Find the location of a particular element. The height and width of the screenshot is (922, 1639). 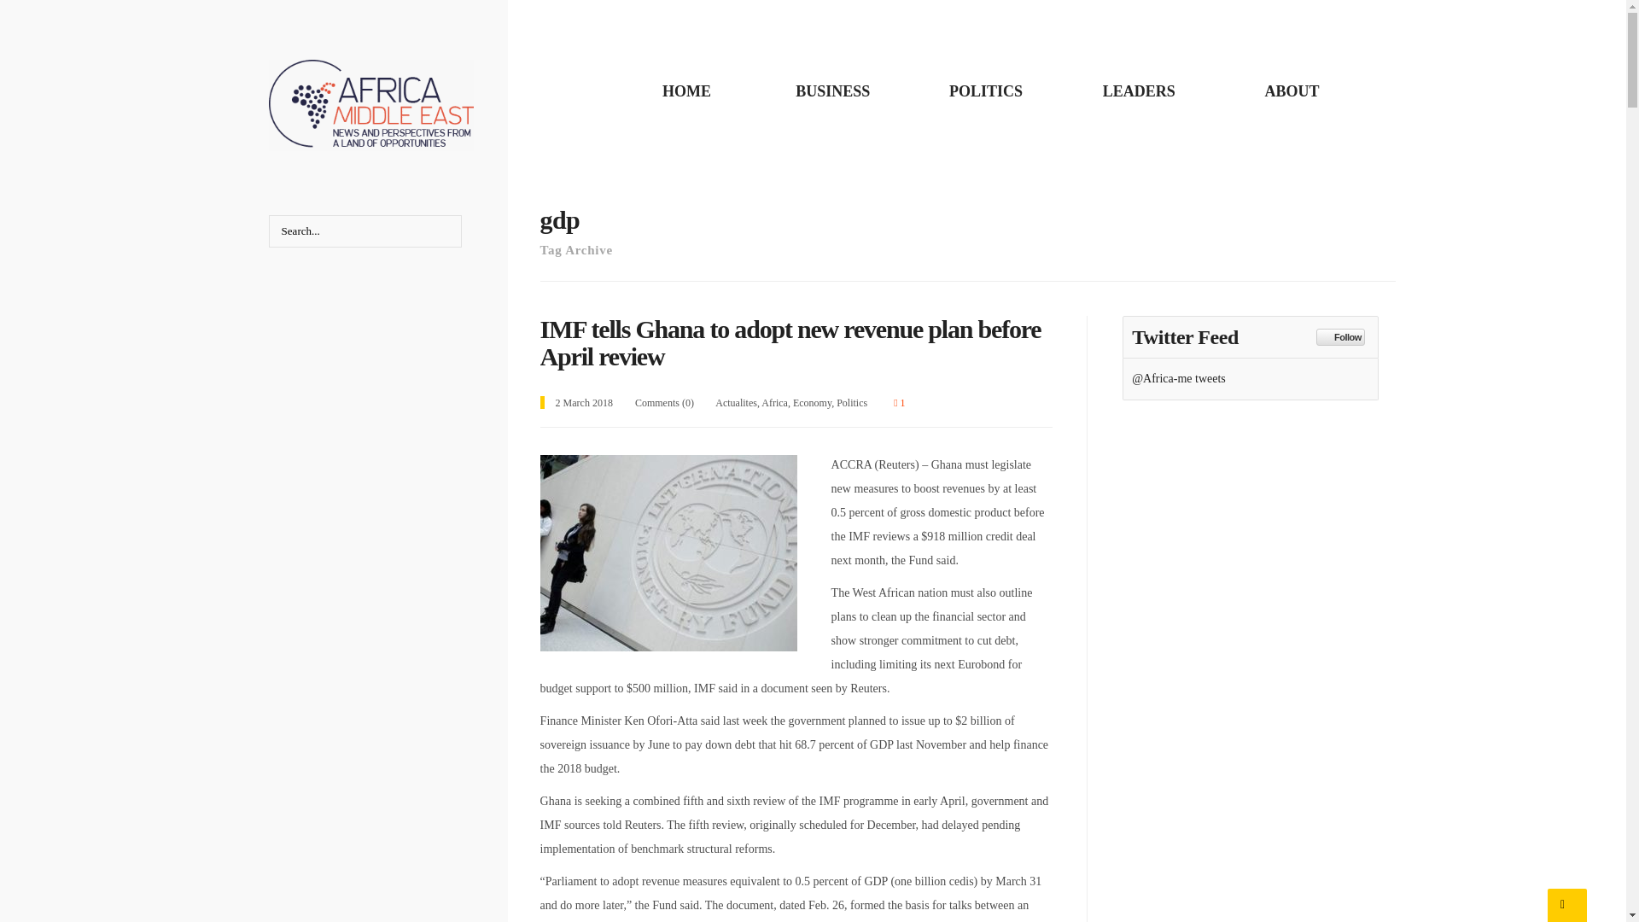

Economy is located at coordinates (812, 403).